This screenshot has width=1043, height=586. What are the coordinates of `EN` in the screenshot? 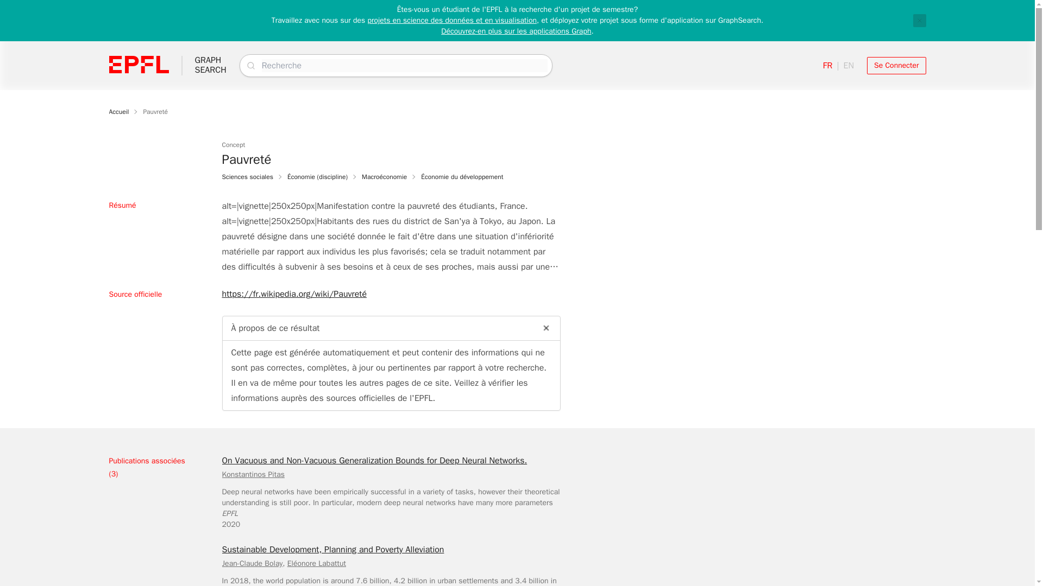 It's located at (896, 65).